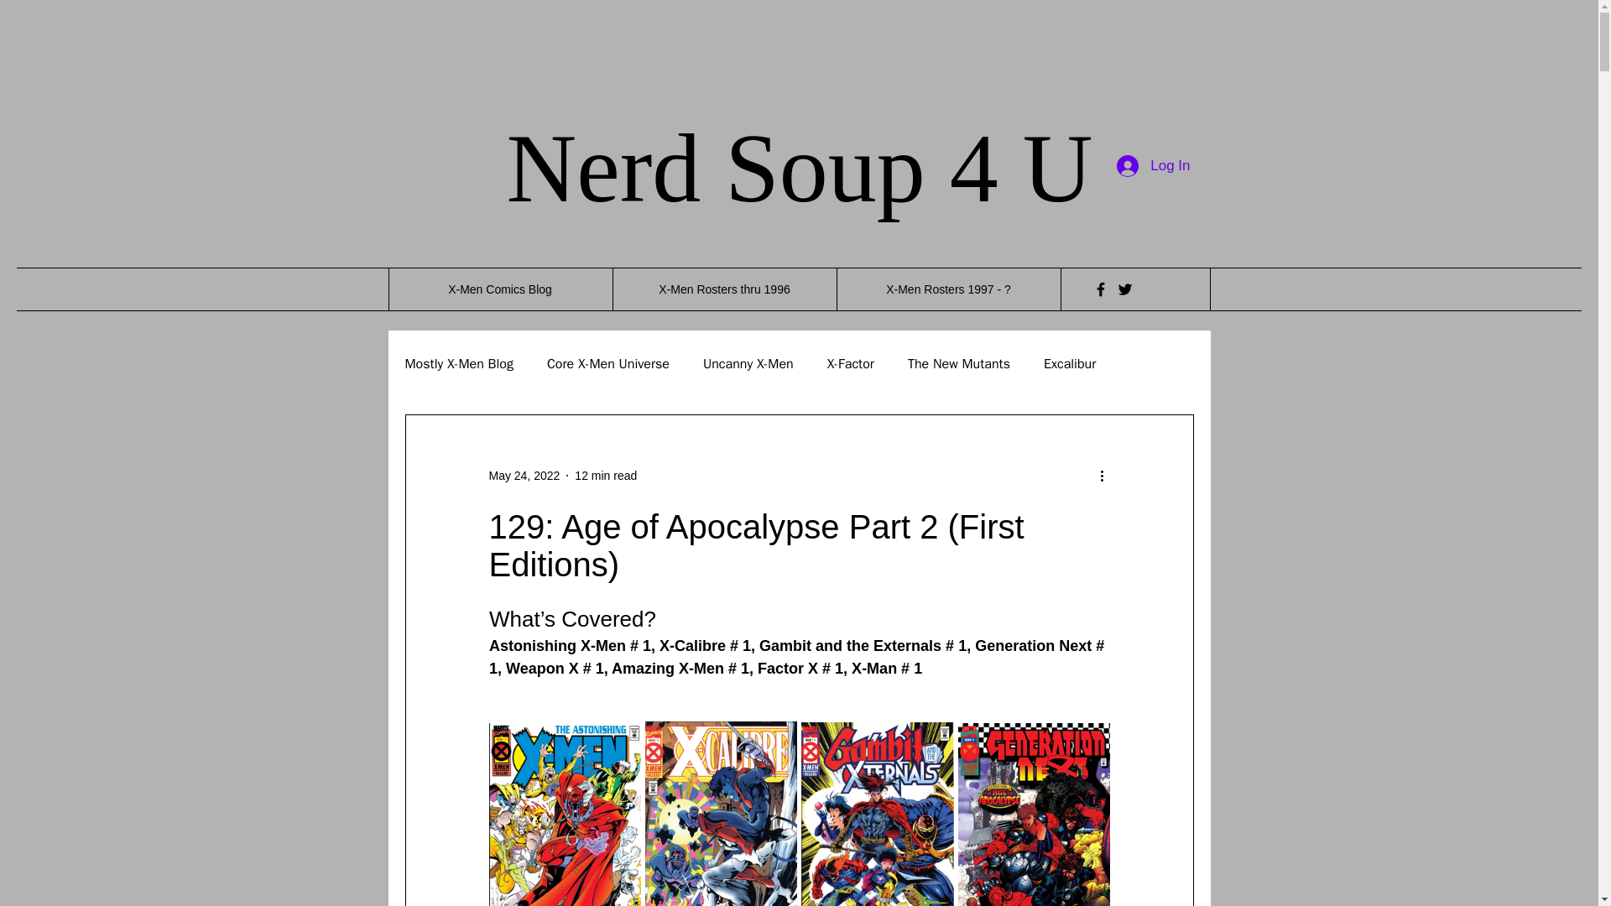  I want to click on Log In, so click(1153, 165).